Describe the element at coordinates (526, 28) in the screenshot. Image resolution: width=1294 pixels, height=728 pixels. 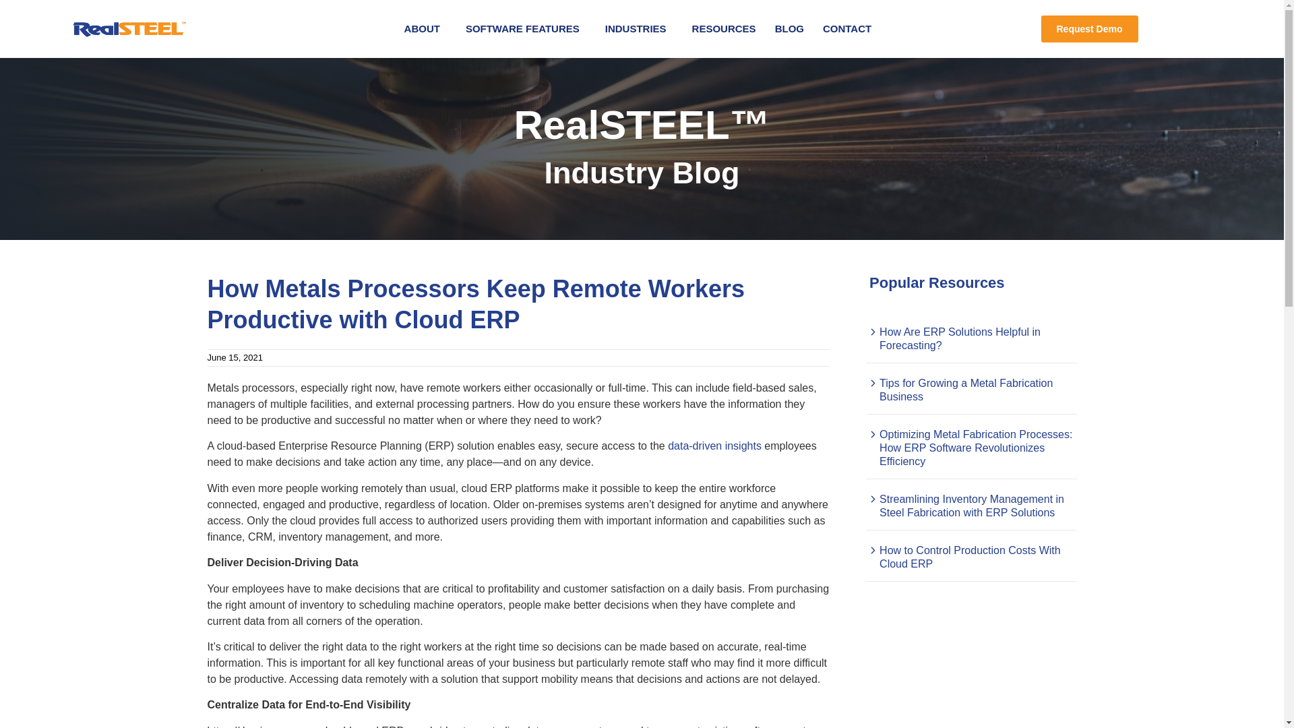
I see `SOFTWARE FEATURES` at that location.